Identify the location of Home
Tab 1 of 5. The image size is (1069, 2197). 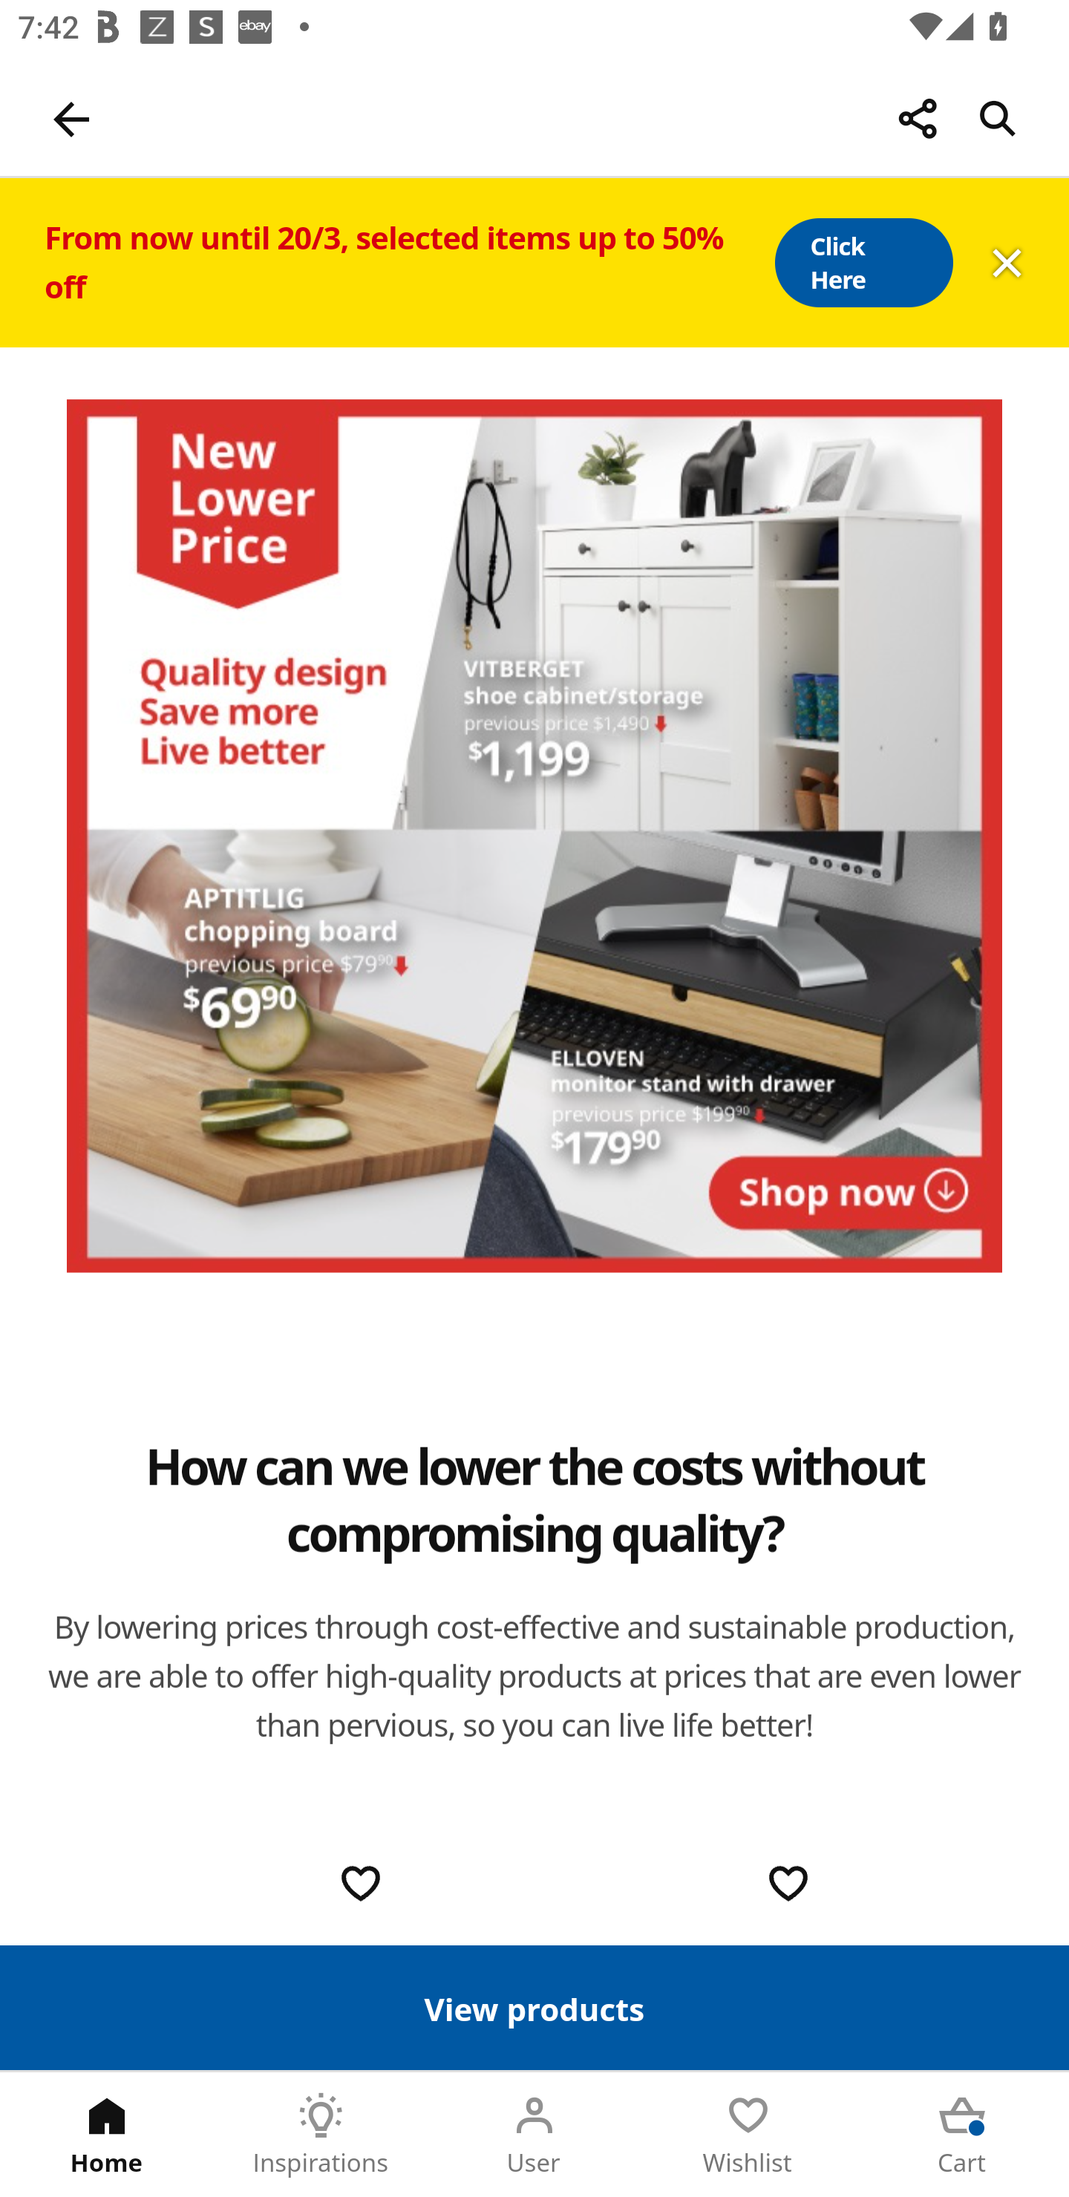
(107, 2135).